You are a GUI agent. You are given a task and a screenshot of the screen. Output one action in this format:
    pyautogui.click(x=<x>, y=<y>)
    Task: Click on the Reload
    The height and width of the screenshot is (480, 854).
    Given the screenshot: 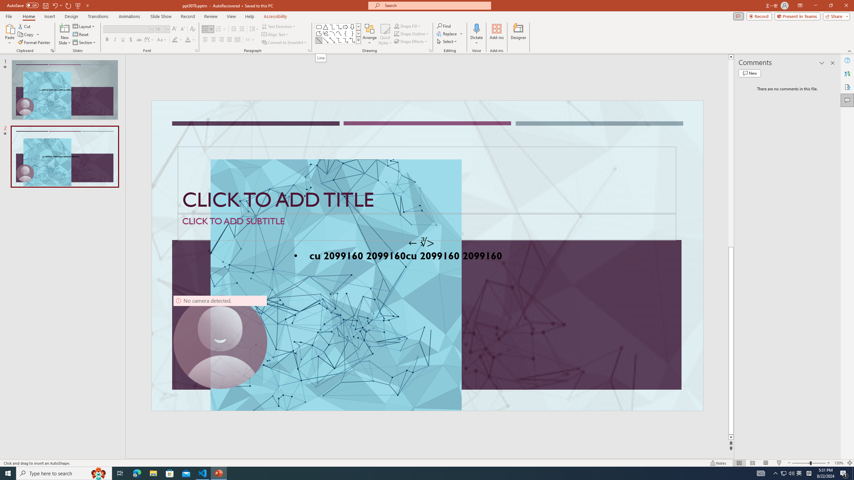 What is the action you would take?
    pyautogui.click(x=358, y=298)
    